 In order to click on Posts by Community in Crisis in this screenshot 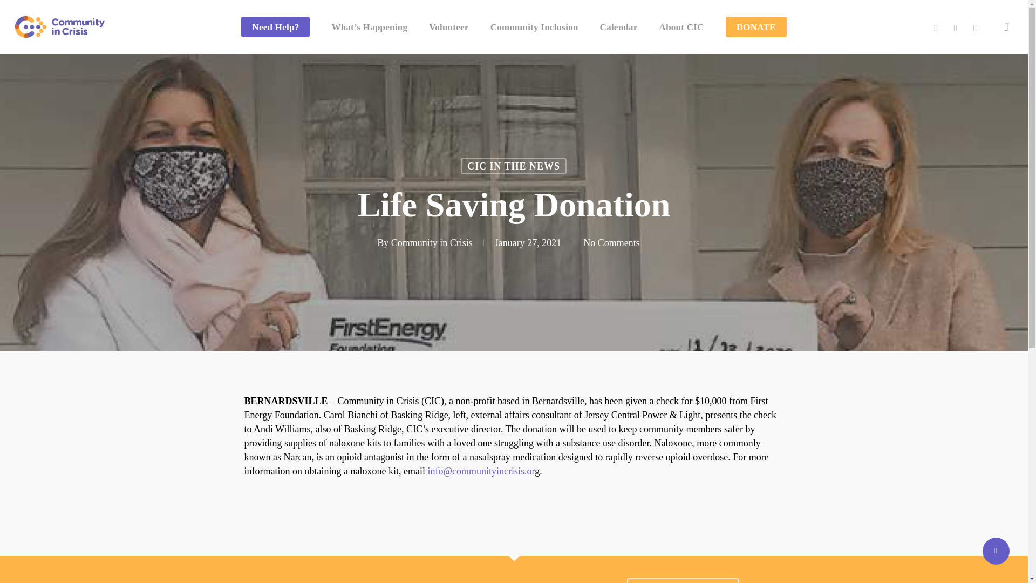, I will do `click(432, 243)`.